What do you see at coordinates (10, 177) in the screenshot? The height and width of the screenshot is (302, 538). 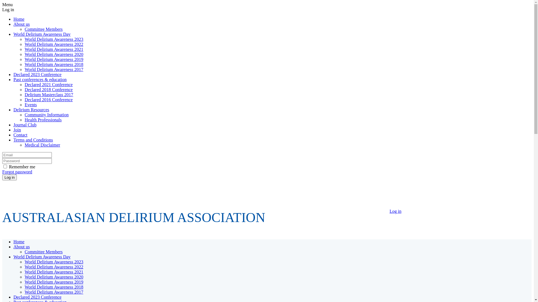 I see `Log in` at bounding box center [10, 177].